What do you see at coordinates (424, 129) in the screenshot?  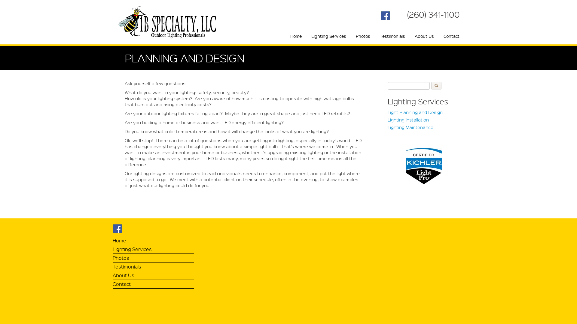 I see `Lighting Maintenance` at bounding box center [424, 129].